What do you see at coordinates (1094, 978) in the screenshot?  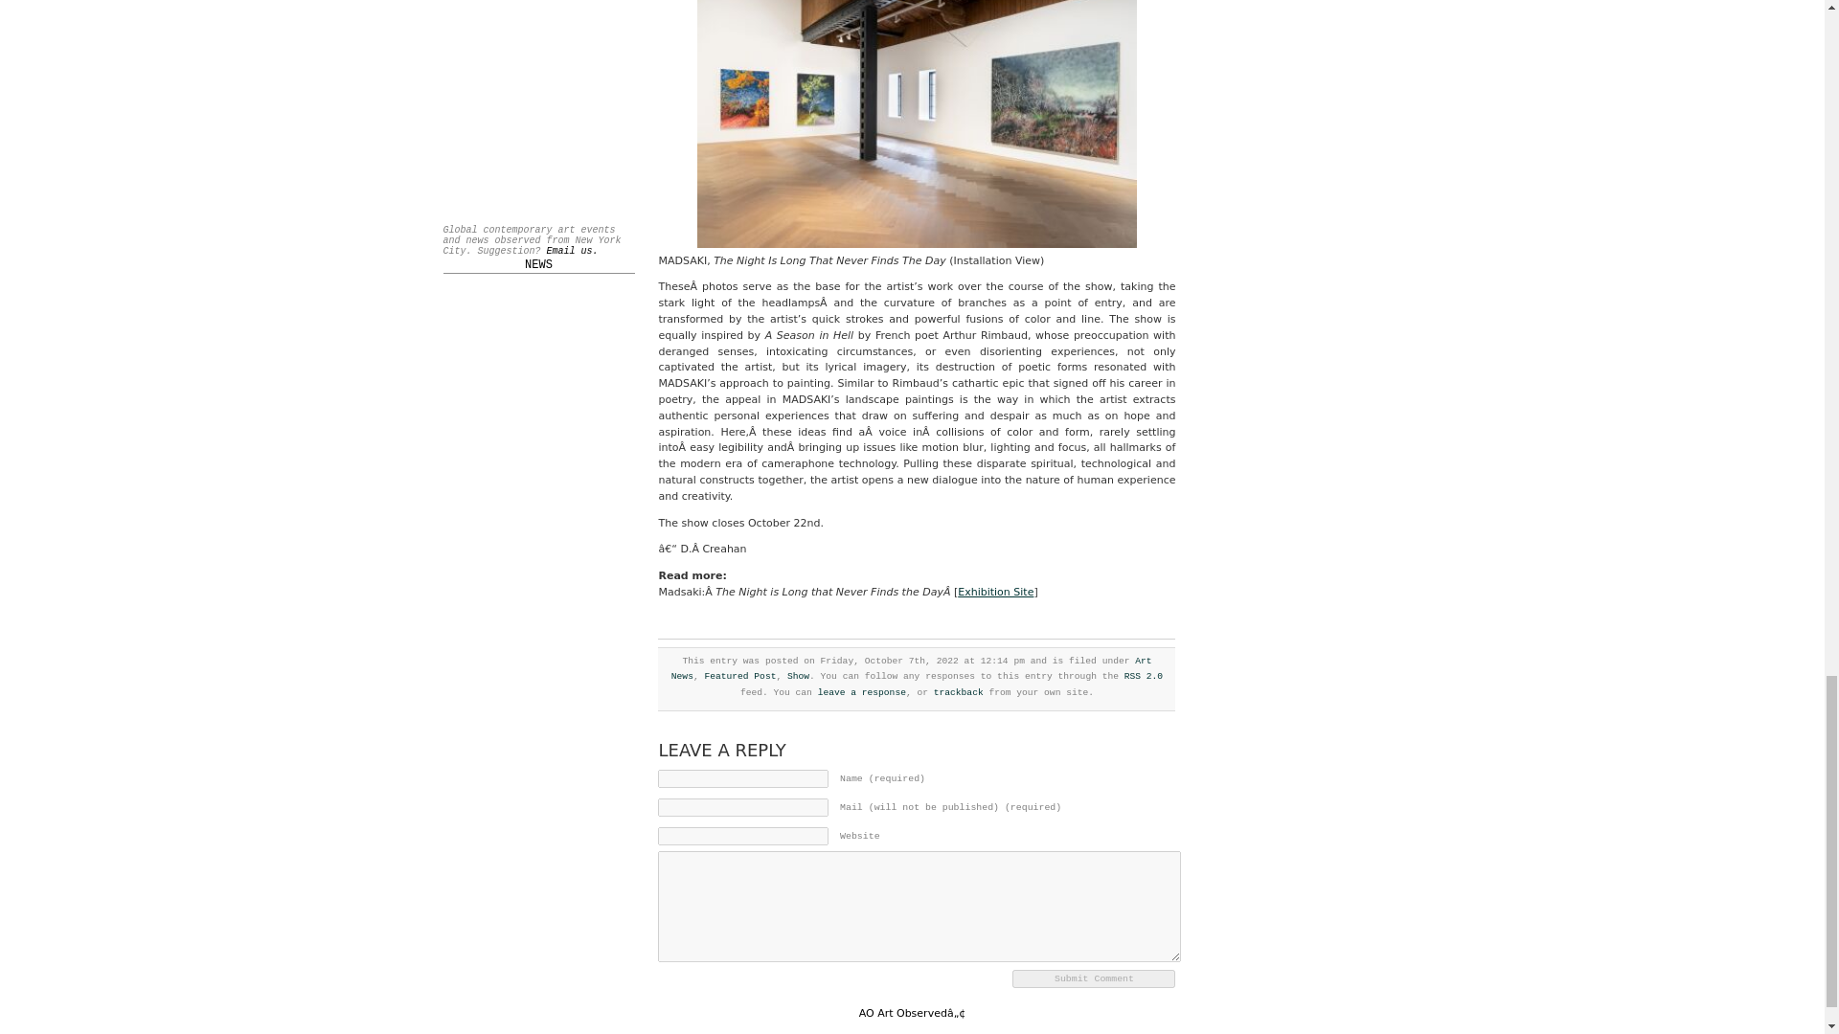 I see `Submit Comment` at bounding box center [1094, 978].